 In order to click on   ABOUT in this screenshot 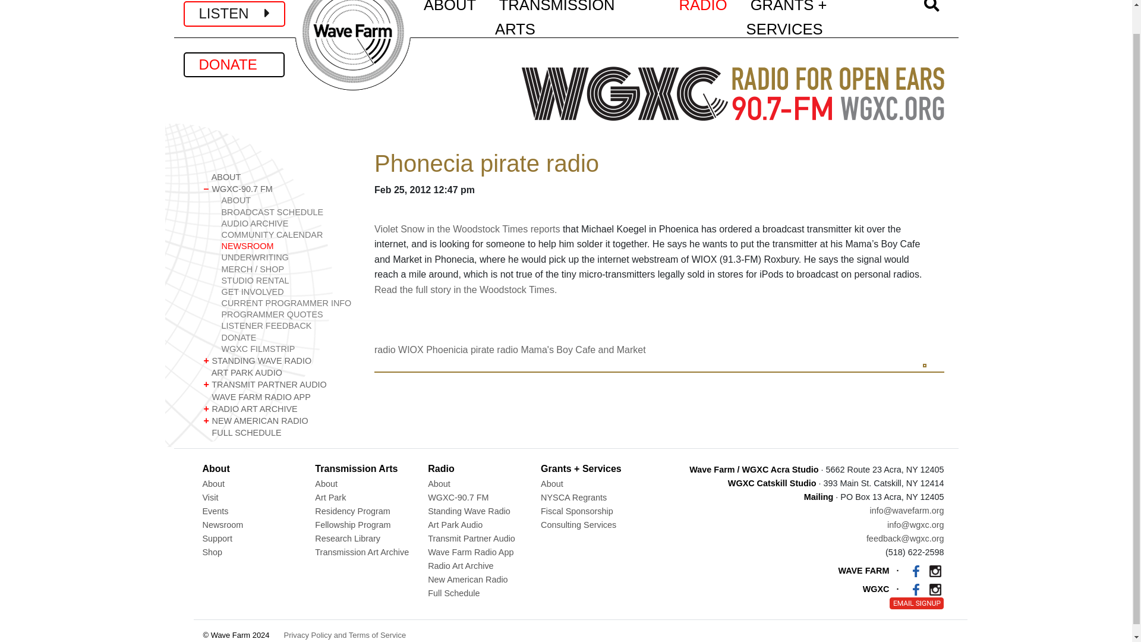, I will do `click(279, 177)`.